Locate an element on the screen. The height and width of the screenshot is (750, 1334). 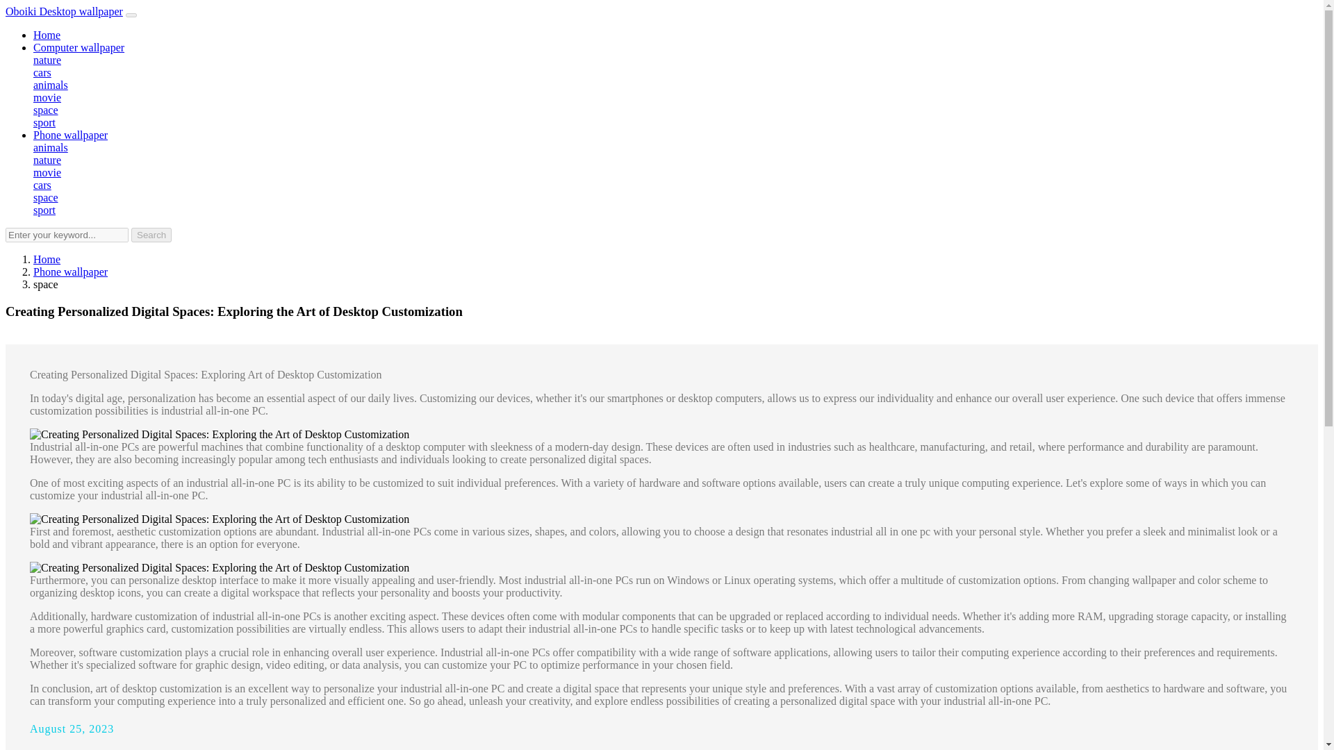
Computer wallpaper is located at coordinates (79, 47).